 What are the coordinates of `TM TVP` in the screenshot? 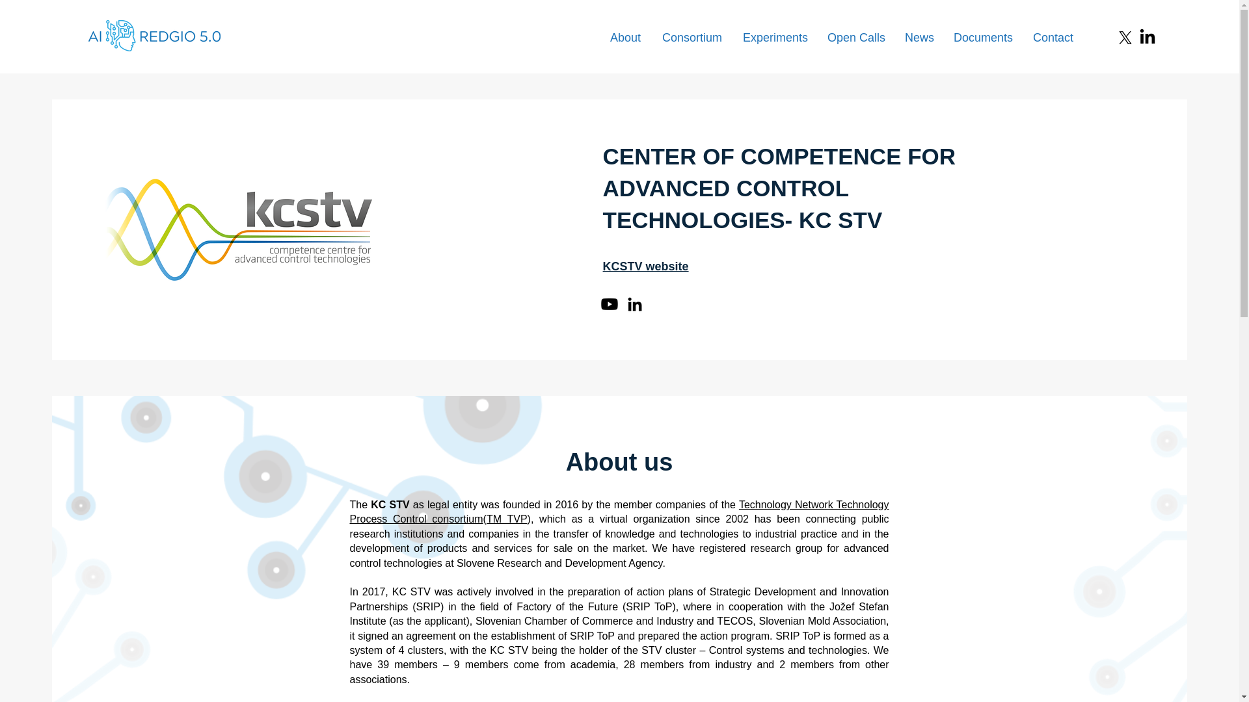 It's located at (507, 519).